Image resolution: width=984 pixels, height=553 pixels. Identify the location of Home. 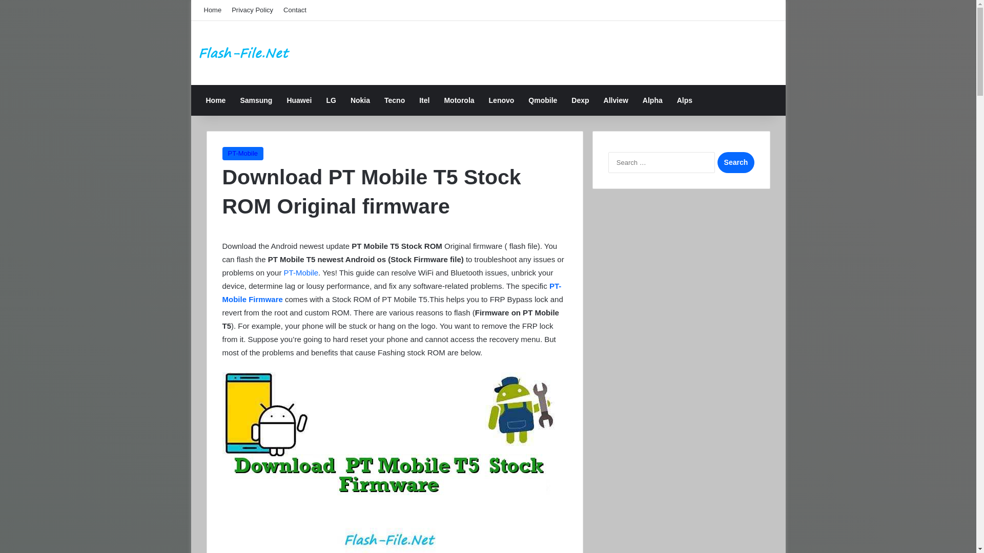
(213, 10).